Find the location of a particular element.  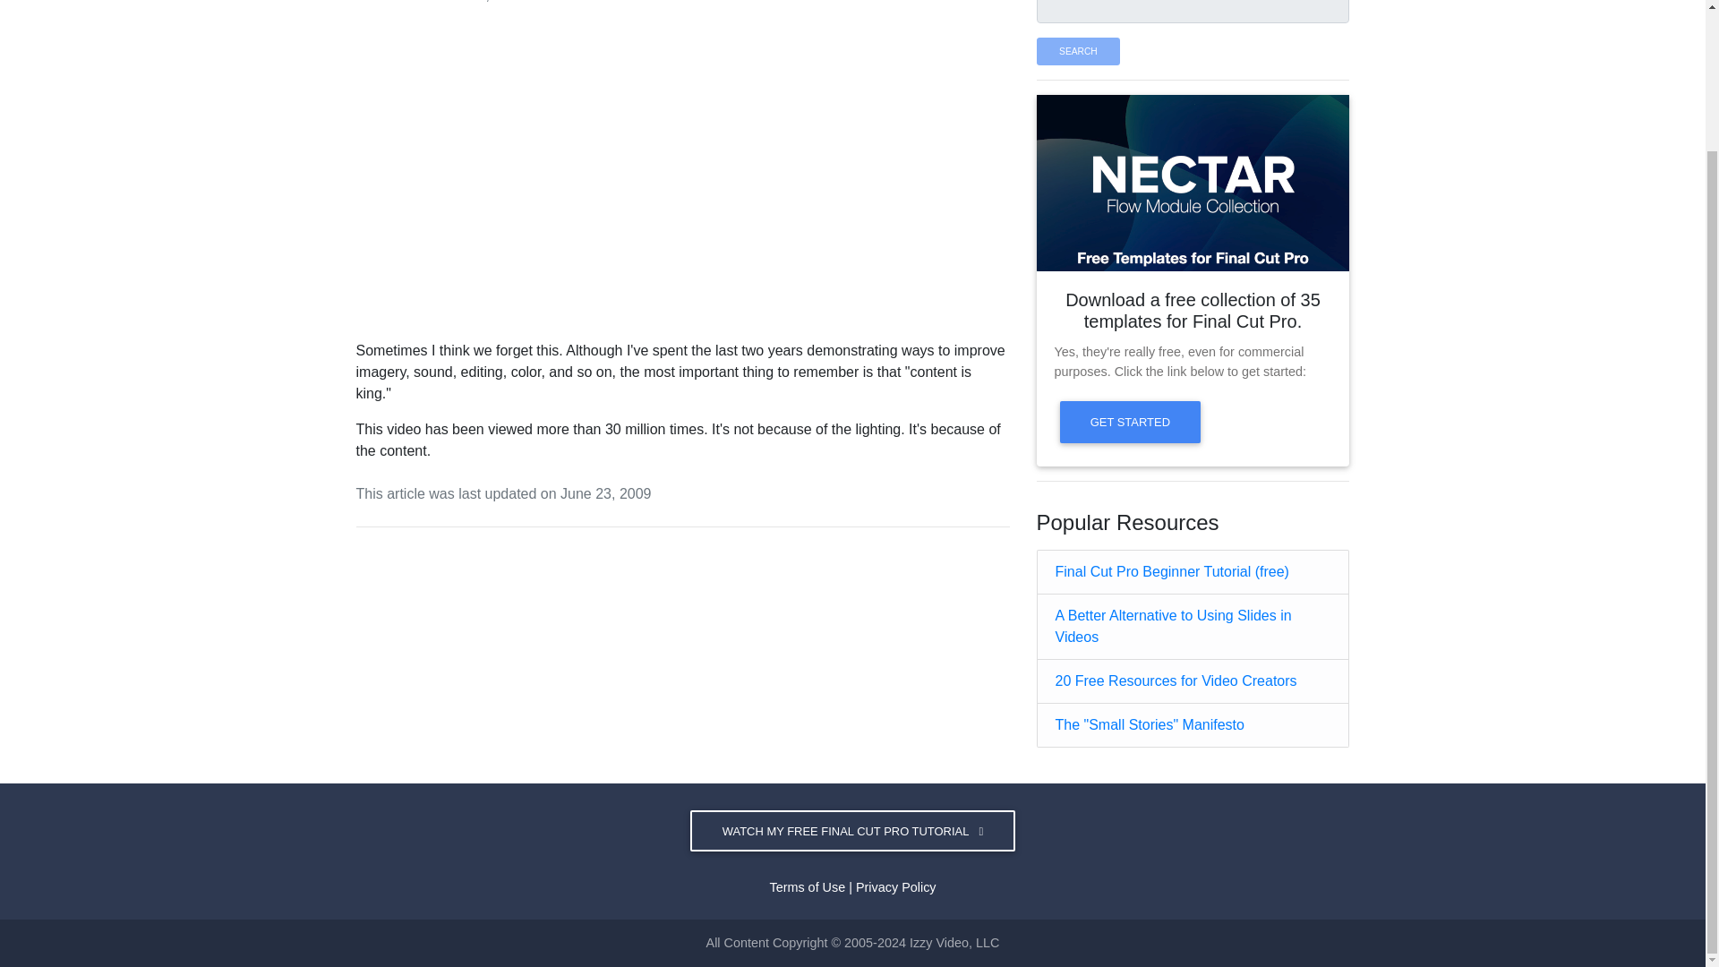

Terms of Use is located at coordinates (807, 886).